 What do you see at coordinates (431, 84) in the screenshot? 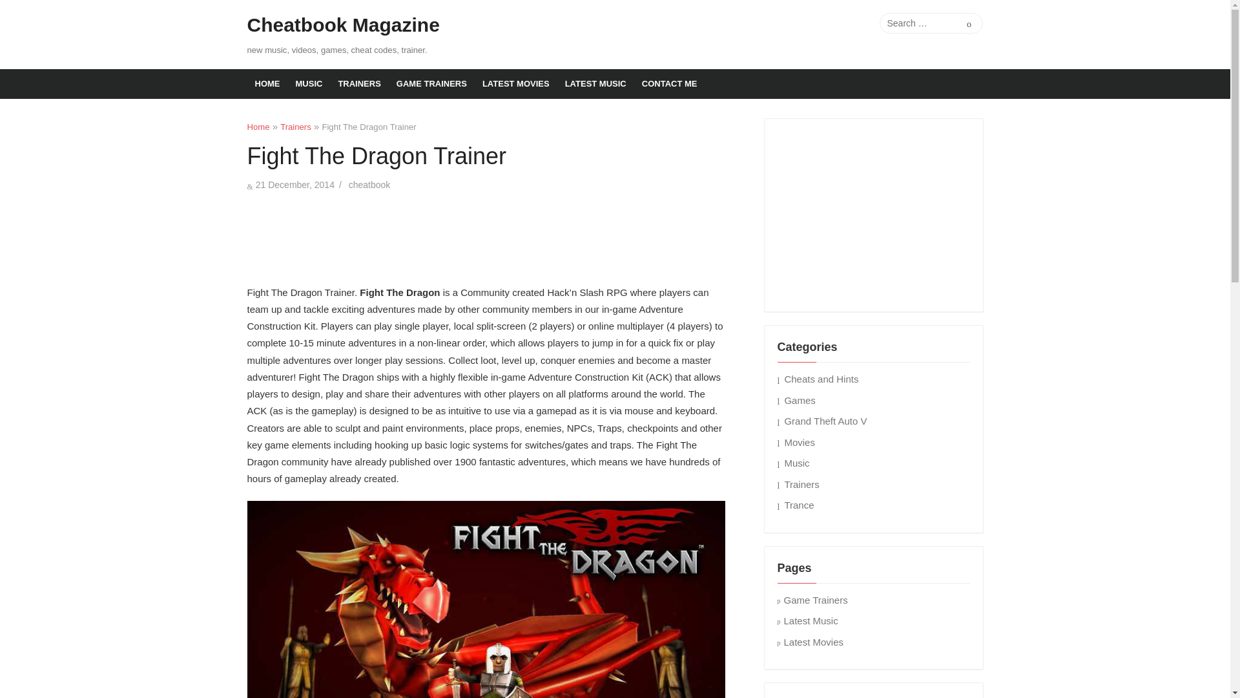
I see `GAME TRAINERS` at bounding box center [431, 84].